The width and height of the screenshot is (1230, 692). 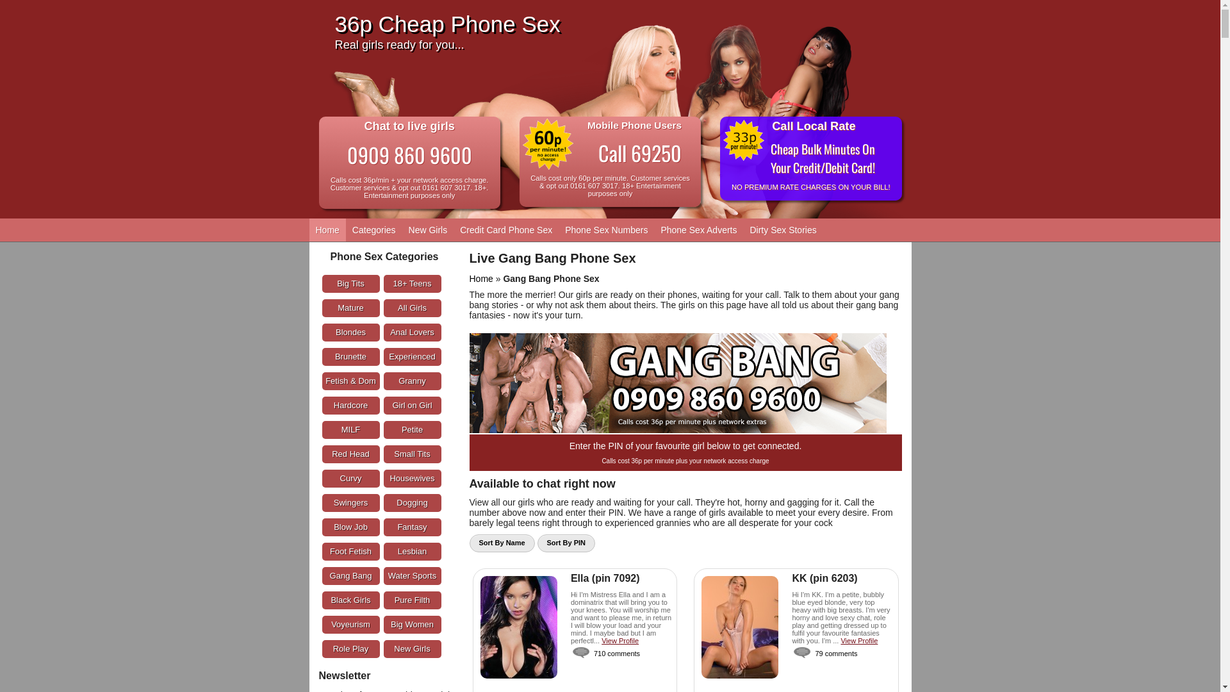 I want to click on Housewives, so click(x=412, y=479).